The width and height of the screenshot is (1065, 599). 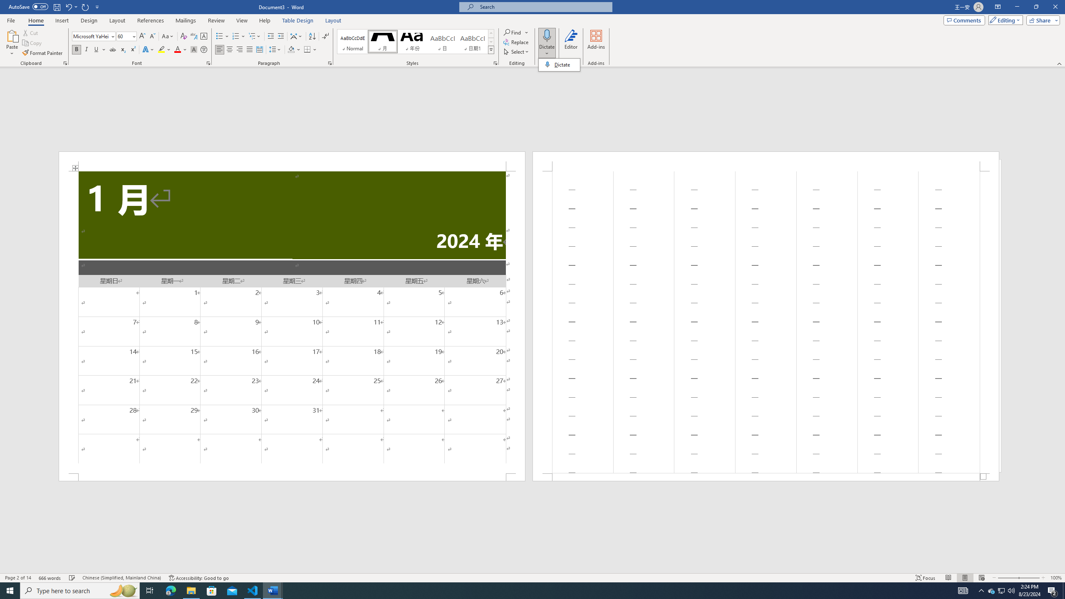 I want to click on Help, so click(x=265, y=20).